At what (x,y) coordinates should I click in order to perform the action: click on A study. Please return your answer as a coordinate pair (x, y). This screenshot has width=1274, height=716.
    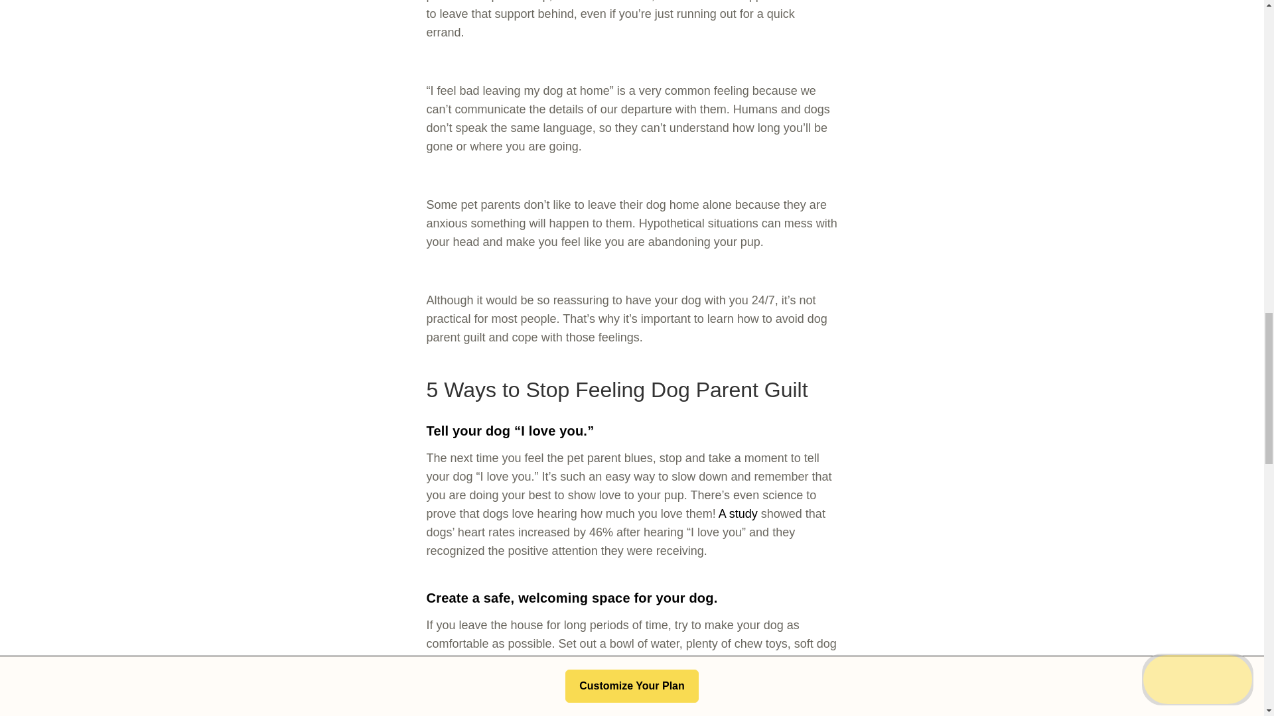
    Looking at the image, I should click on (738, 513).